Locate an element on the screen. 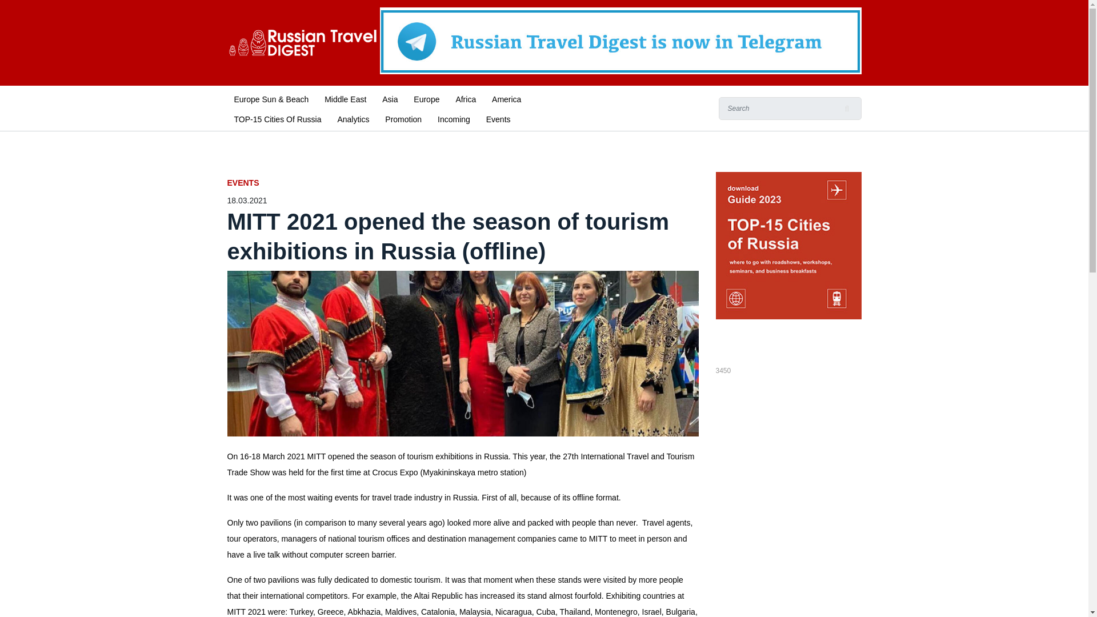 Image resolution: width=1097 pixels, height=617 pixels. Europe is located at coordinates (426, 98).